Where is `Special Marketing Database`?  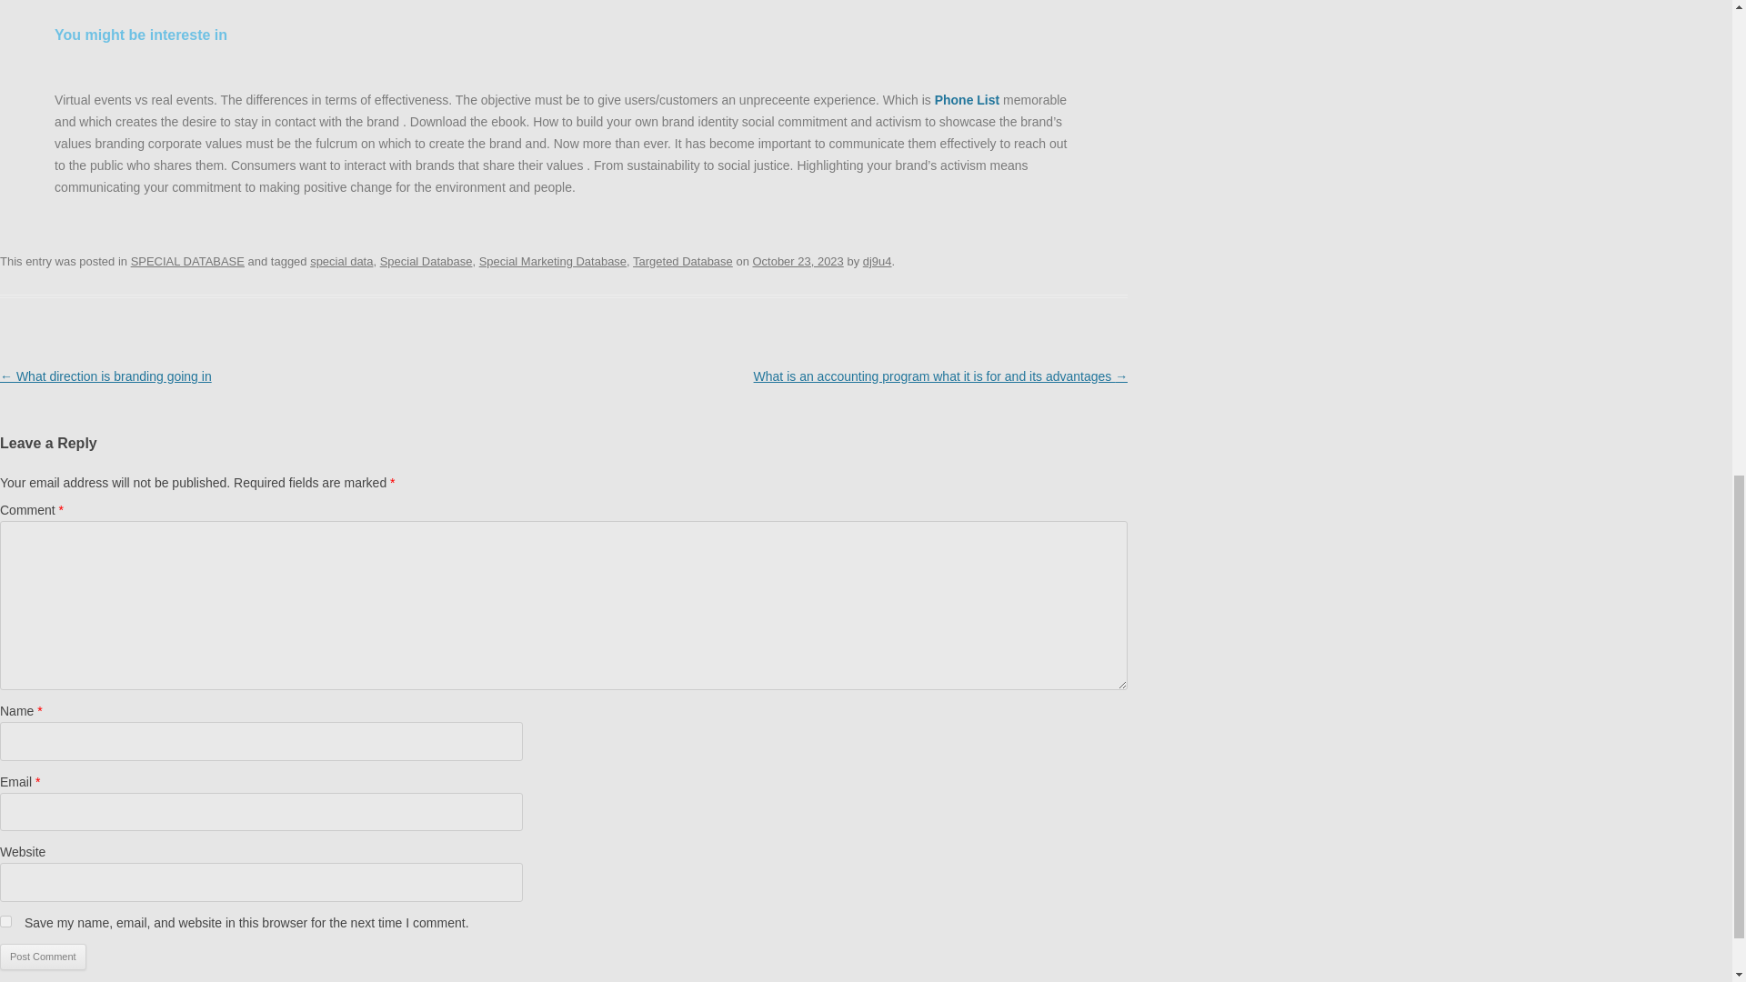 Special Marketing Database is located at coordinates (553, 260).